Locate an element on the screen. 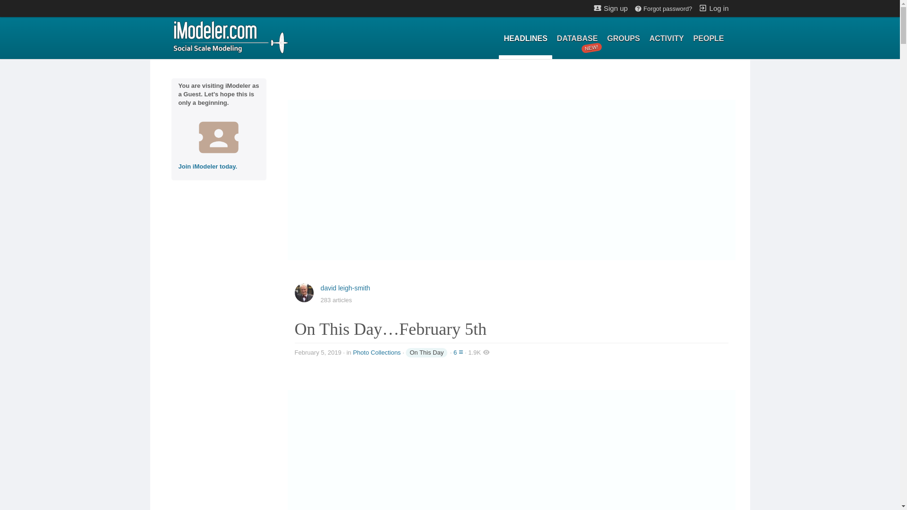 The height and width of the screenshot is (510, 907). GROUPS is located at coordinates (426, 352).